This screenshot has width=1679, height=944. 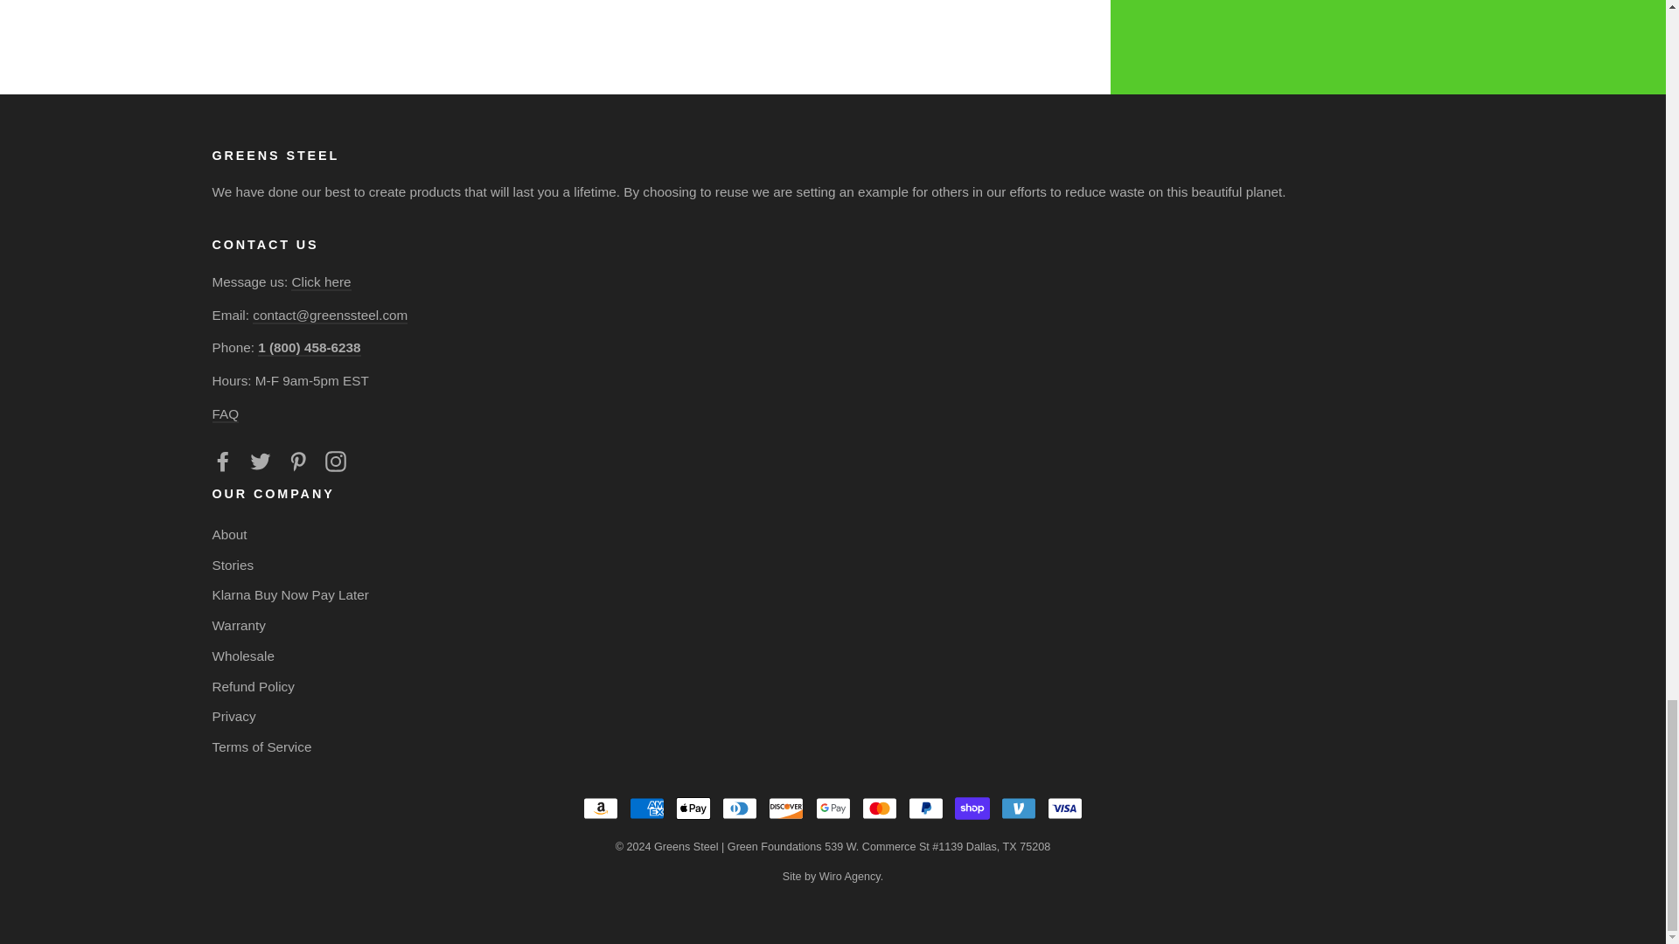 I want to click on Site by Wiro Agency, so click(x=831, y=876).